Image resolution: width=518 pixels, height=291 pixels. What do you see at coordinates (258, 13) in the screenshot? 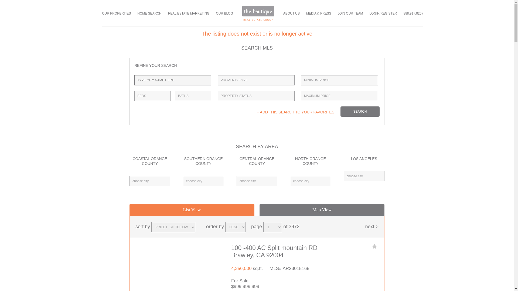
I see `Boutique Real Estate, Orange County` at bounding box center [258, 13].